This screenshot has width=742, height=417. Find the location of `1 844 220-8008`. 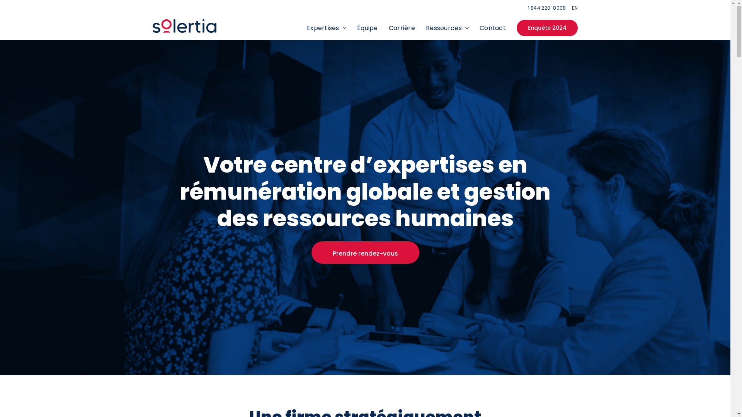

1 844 220-8008 is located at coordinates (547, 8).